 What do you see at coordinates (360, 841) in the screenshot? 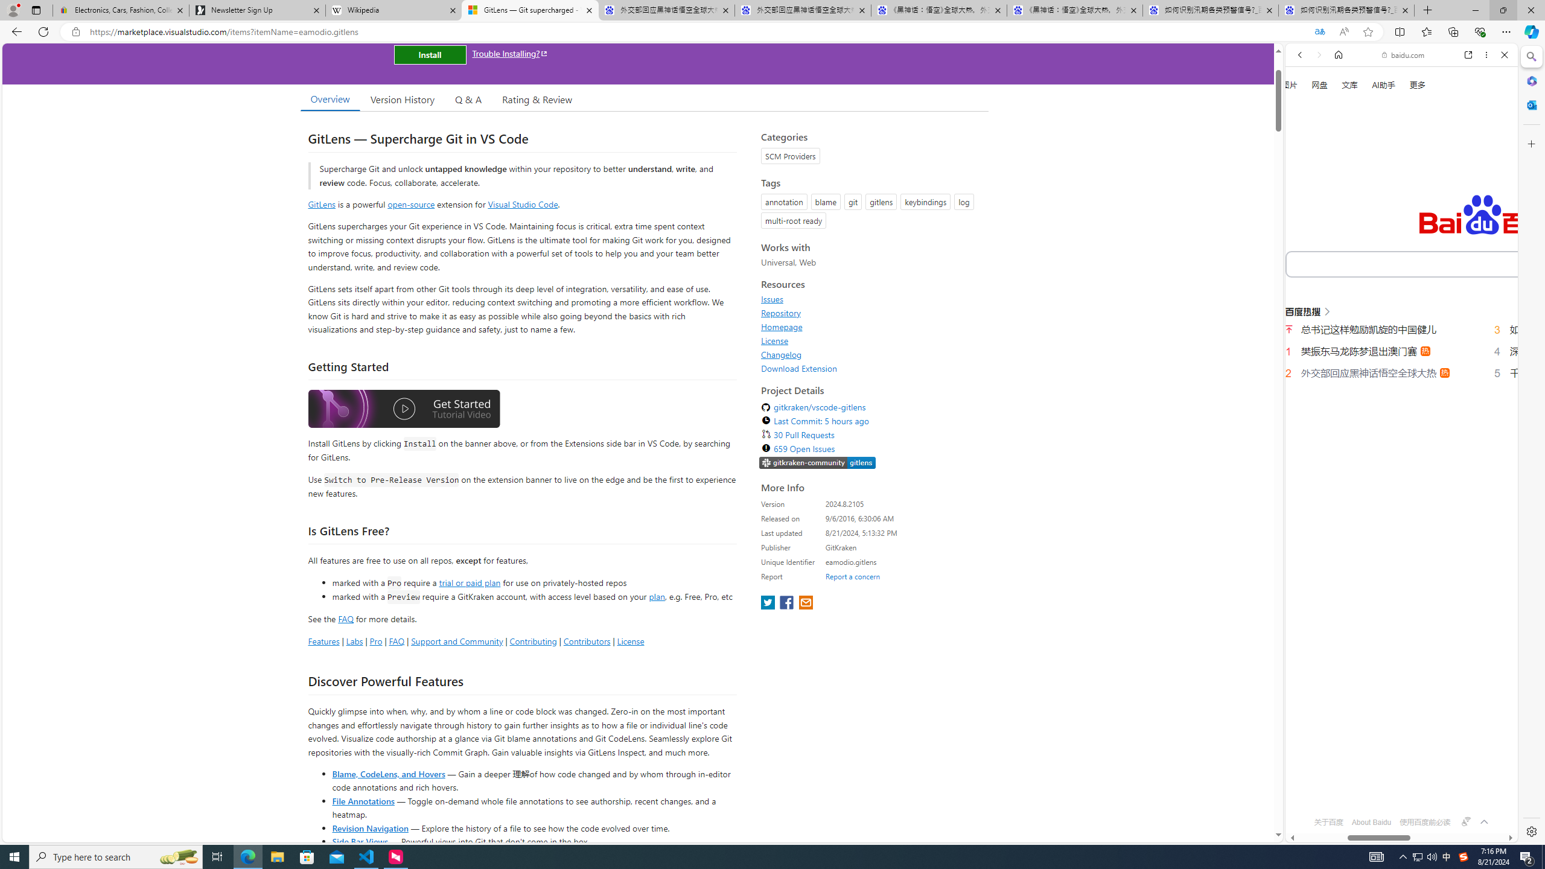
I see `Side Bar Views` at bounding box center [360, 841].